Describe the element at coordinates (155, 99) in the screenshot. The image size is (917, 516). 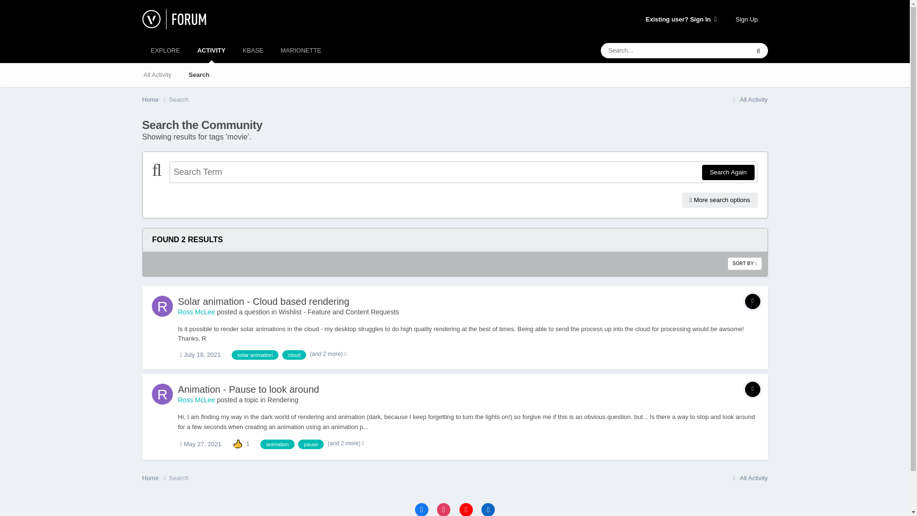
I see `Home` at that location.